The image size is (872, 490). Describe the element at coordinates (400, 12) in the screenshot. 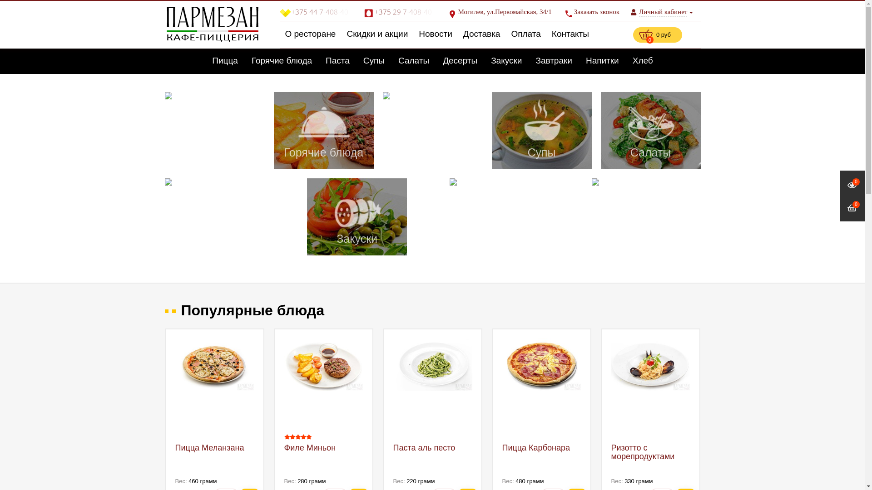

I see `+375 29 7-408-40` at that location.